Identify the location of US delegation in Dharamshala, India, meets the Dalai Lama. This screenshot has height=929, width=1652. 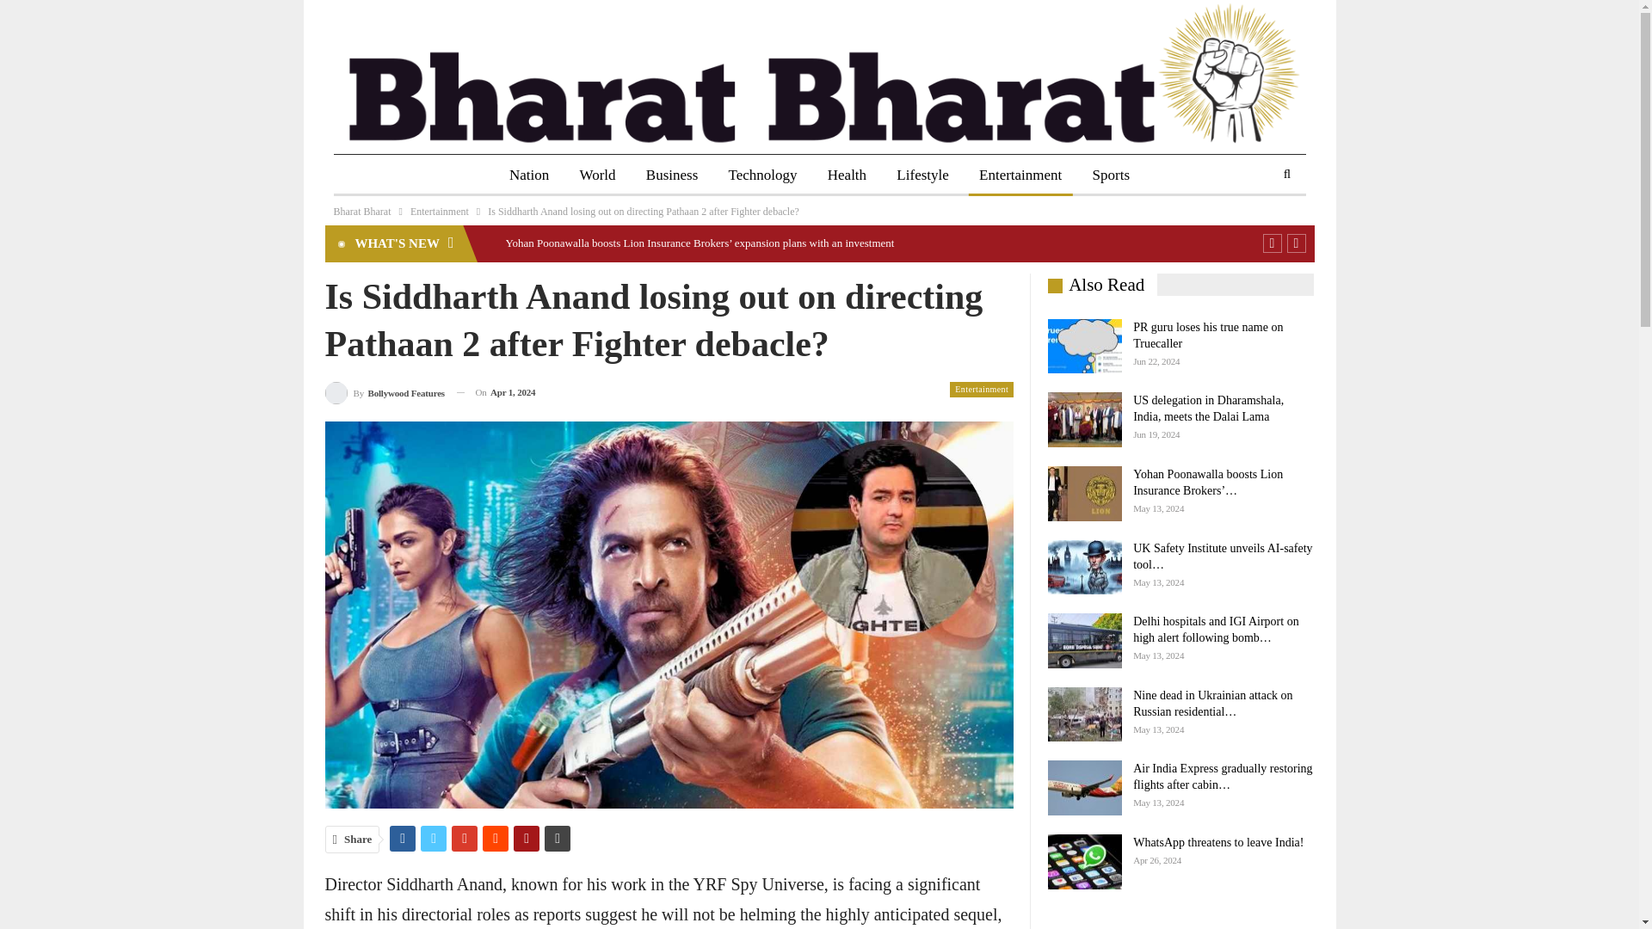
(1084, 419).